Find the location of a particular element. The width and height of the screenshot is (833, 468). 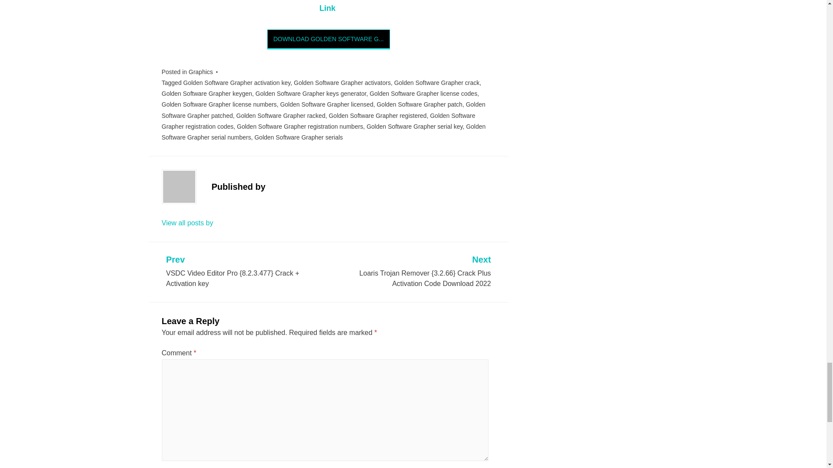

Graphics is located at coordinates (201, 71).